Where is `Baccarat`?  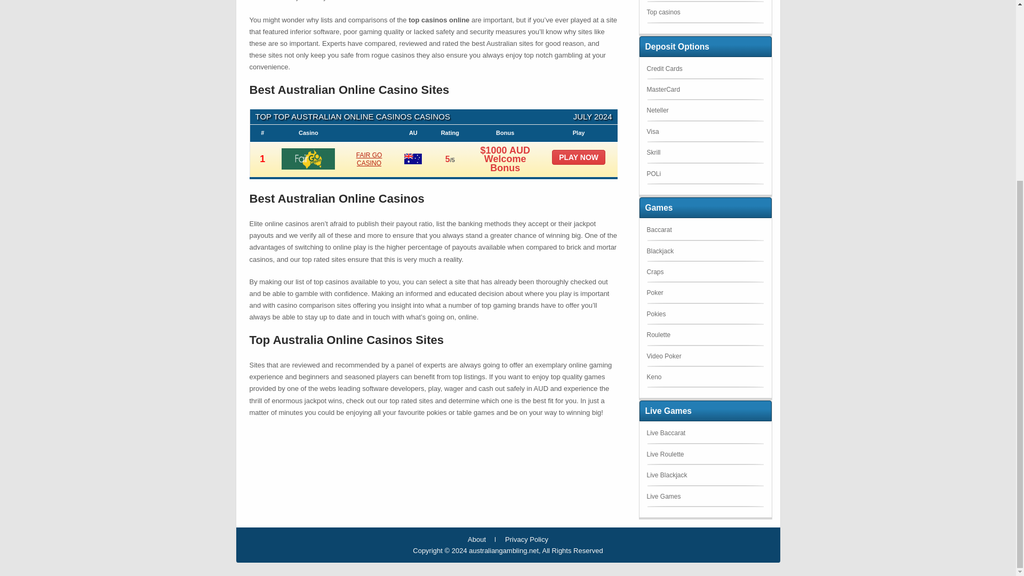 Baccarat is located at coordinates (659, 230).